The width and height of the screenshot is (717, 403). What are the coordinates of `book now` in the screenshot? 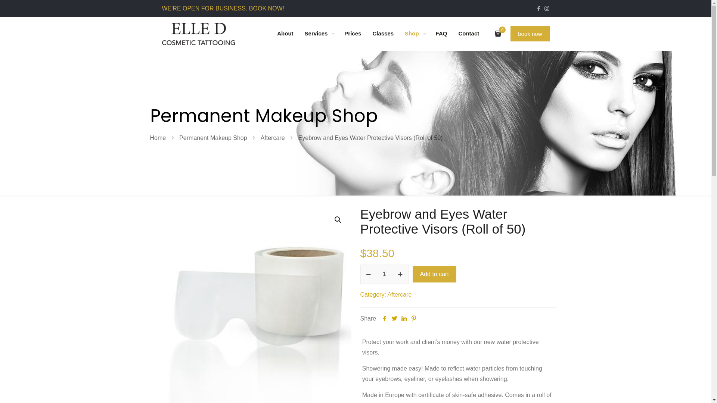 It's located at (530, 34).